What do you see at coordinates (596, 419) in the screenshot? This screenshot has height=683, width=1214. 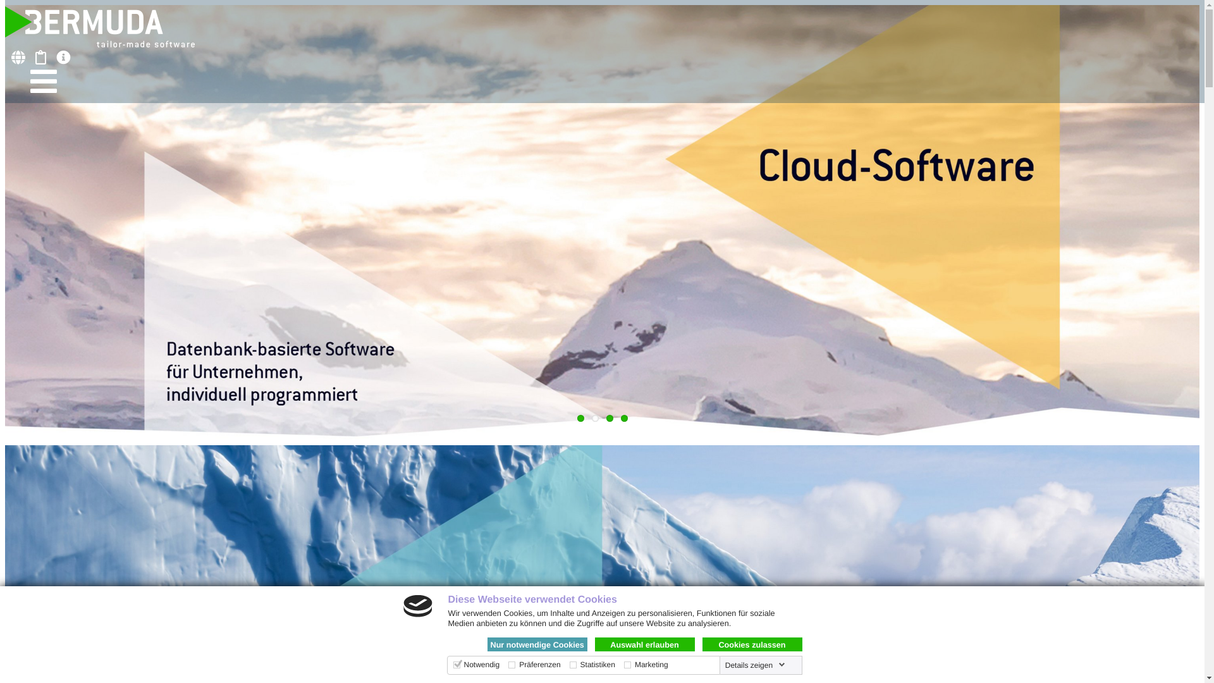 I see `2` at bounding box center [596, 419].